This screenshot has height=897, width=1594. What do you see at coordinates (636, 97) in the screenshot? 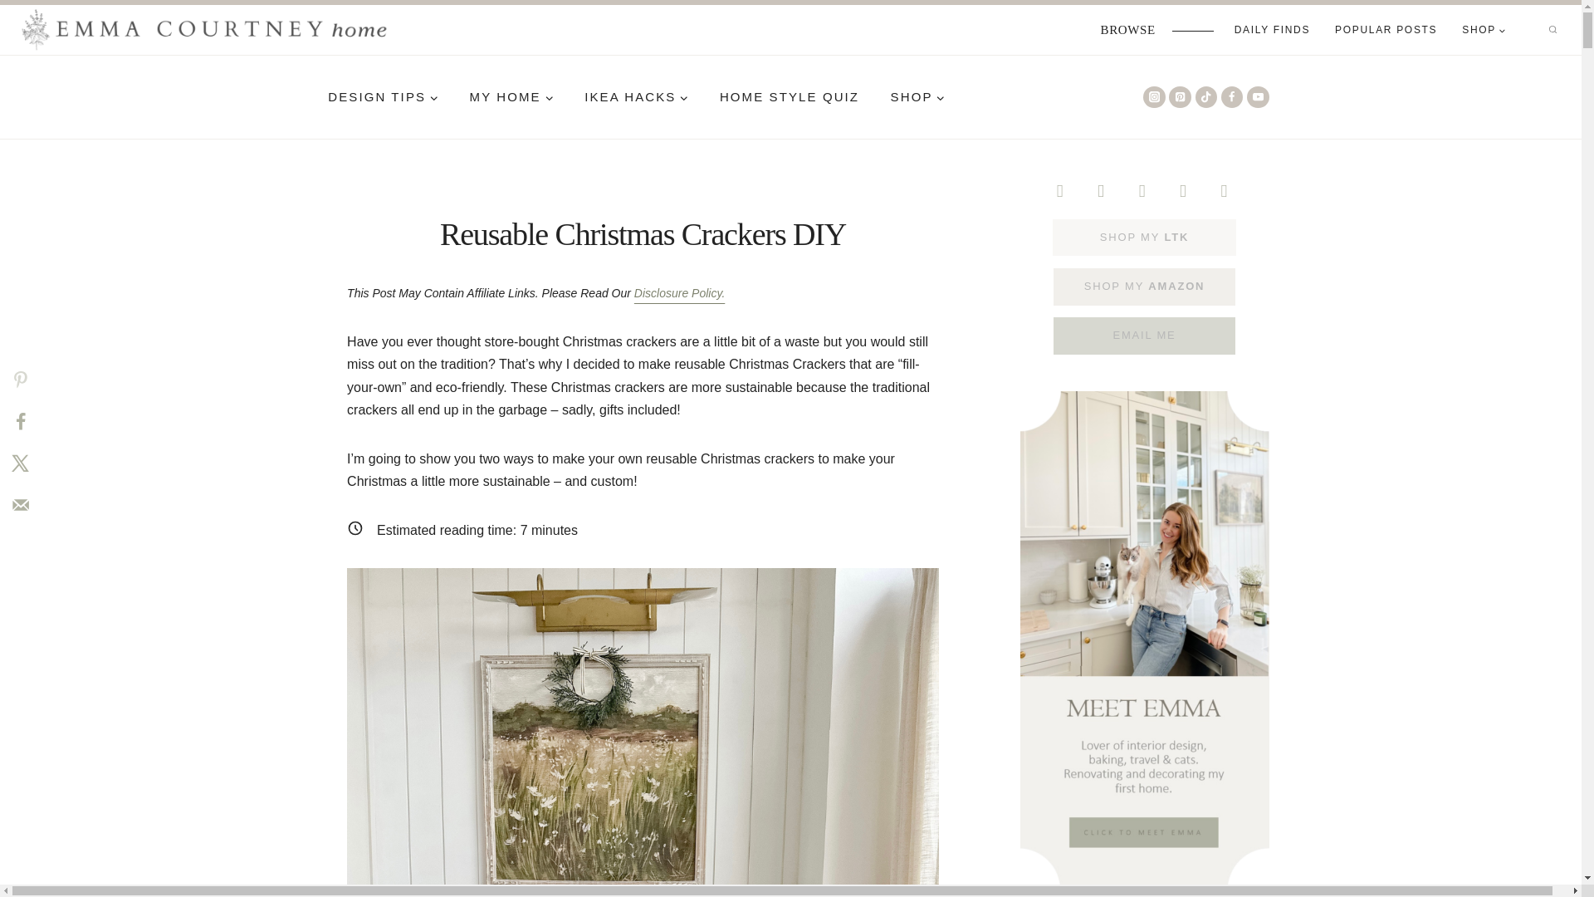
I see `IKEA HACKS` at bounding box center [636, 97].